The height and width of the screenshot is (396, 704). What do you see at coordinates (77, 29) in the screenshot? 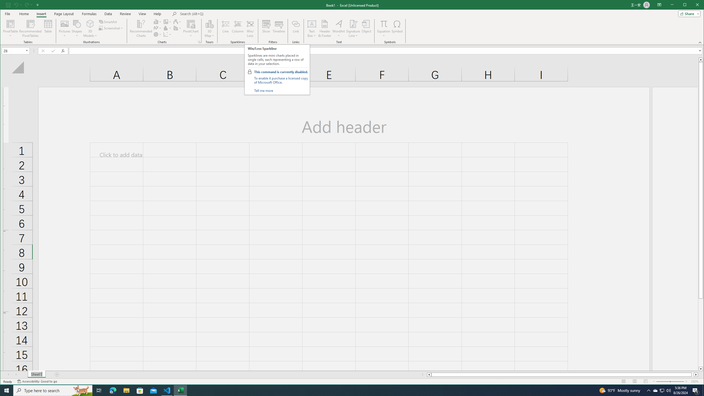
I see `Shapes` at bounding box center [77, 29].